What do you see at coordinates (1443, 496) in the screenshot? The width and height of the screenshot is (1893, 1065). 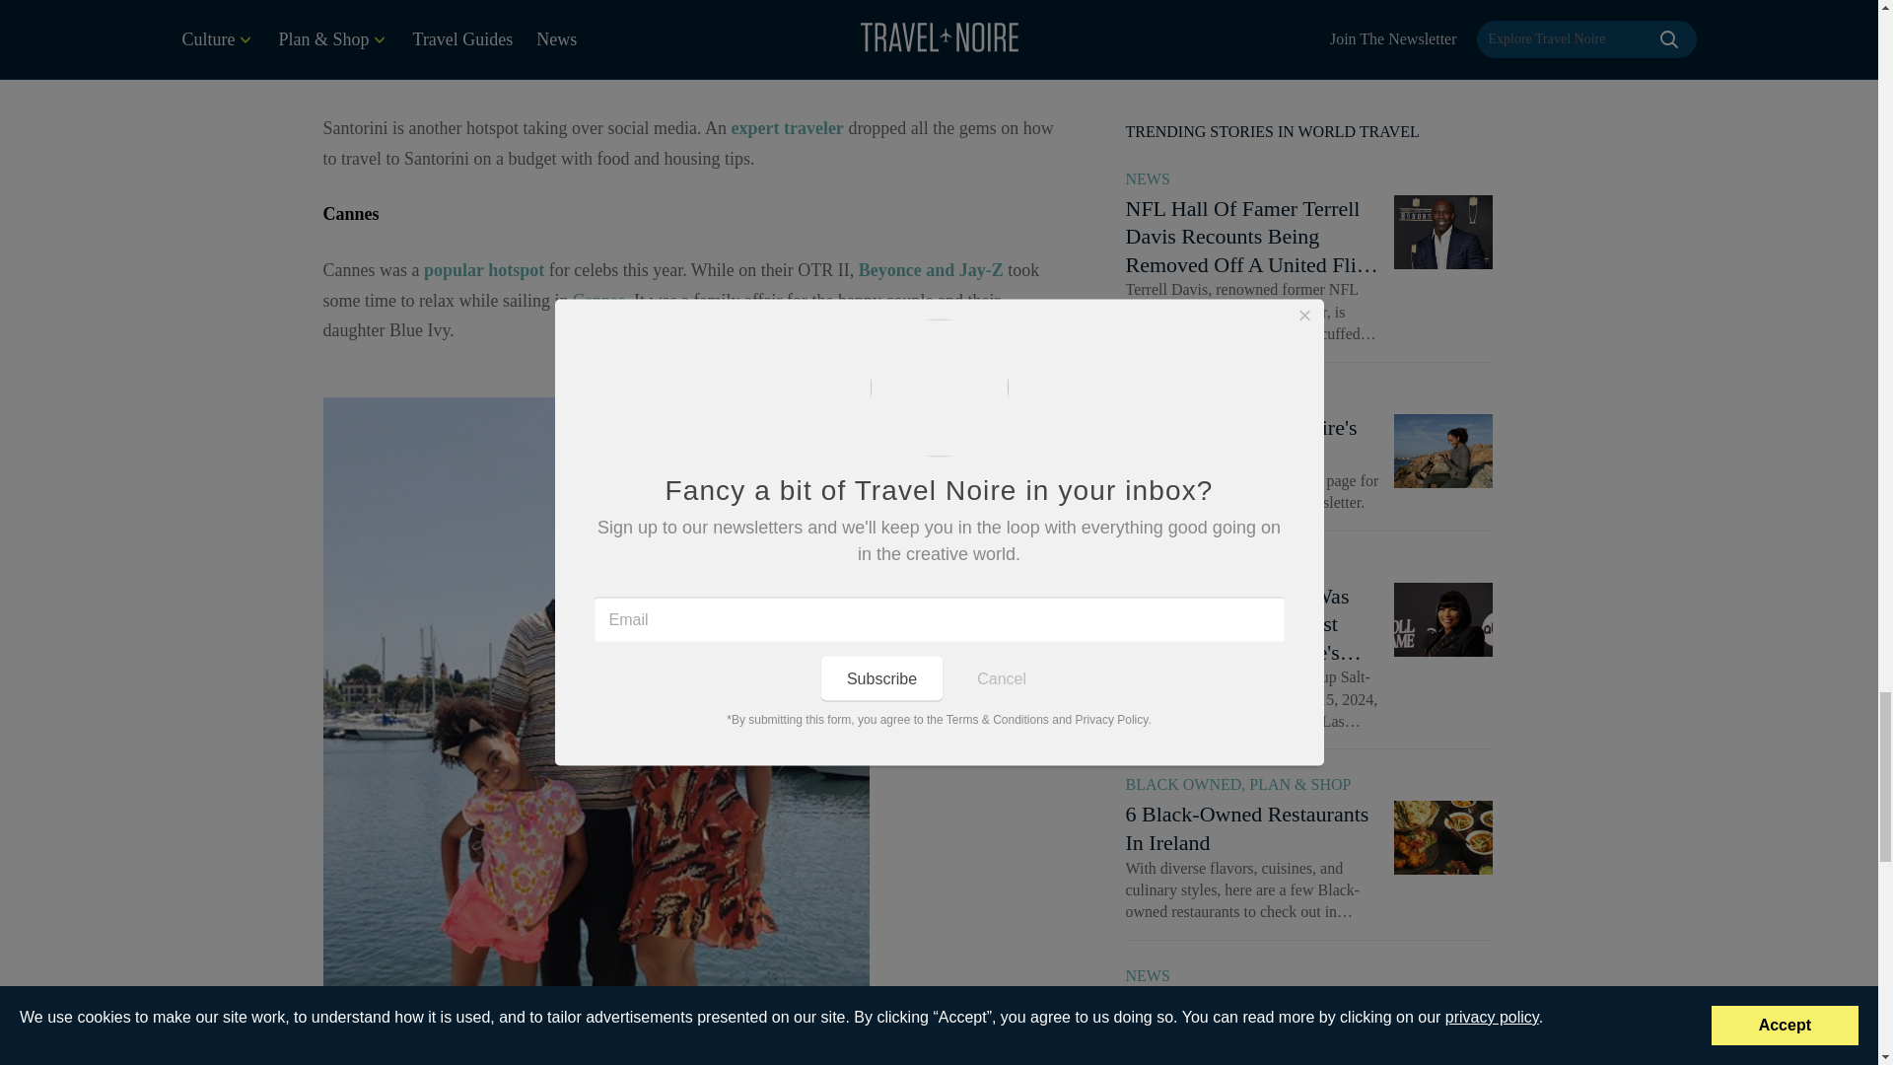 I see `6 Black-Owned Restaurants In Ireland` at bounding box center [1443, 496].